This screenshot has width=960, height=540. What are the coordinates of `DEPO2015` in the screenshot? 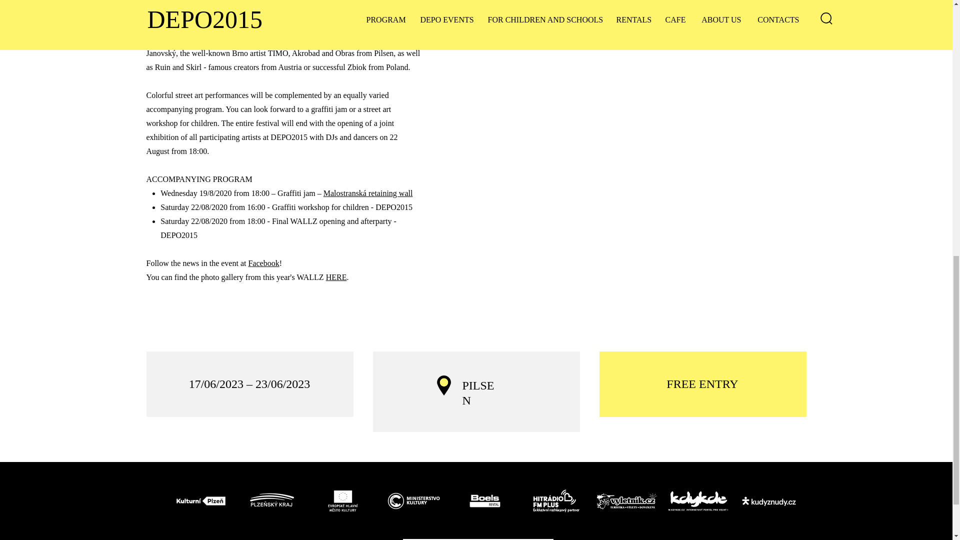 It's located at (698, 501).